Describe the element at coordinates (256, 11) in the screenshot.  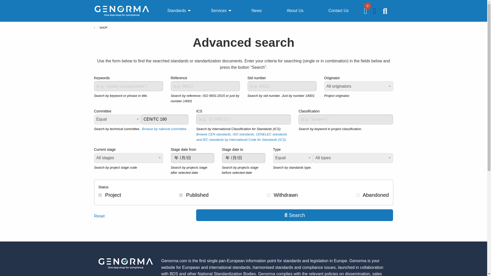
I see `News` at that location.